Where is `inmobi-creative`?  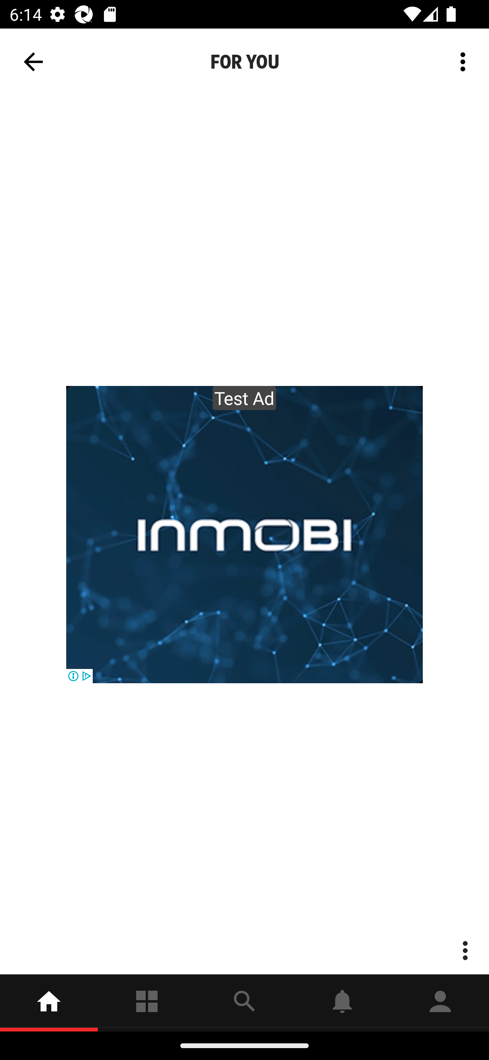
inmobi-creative is located at coordinates (244, 535).